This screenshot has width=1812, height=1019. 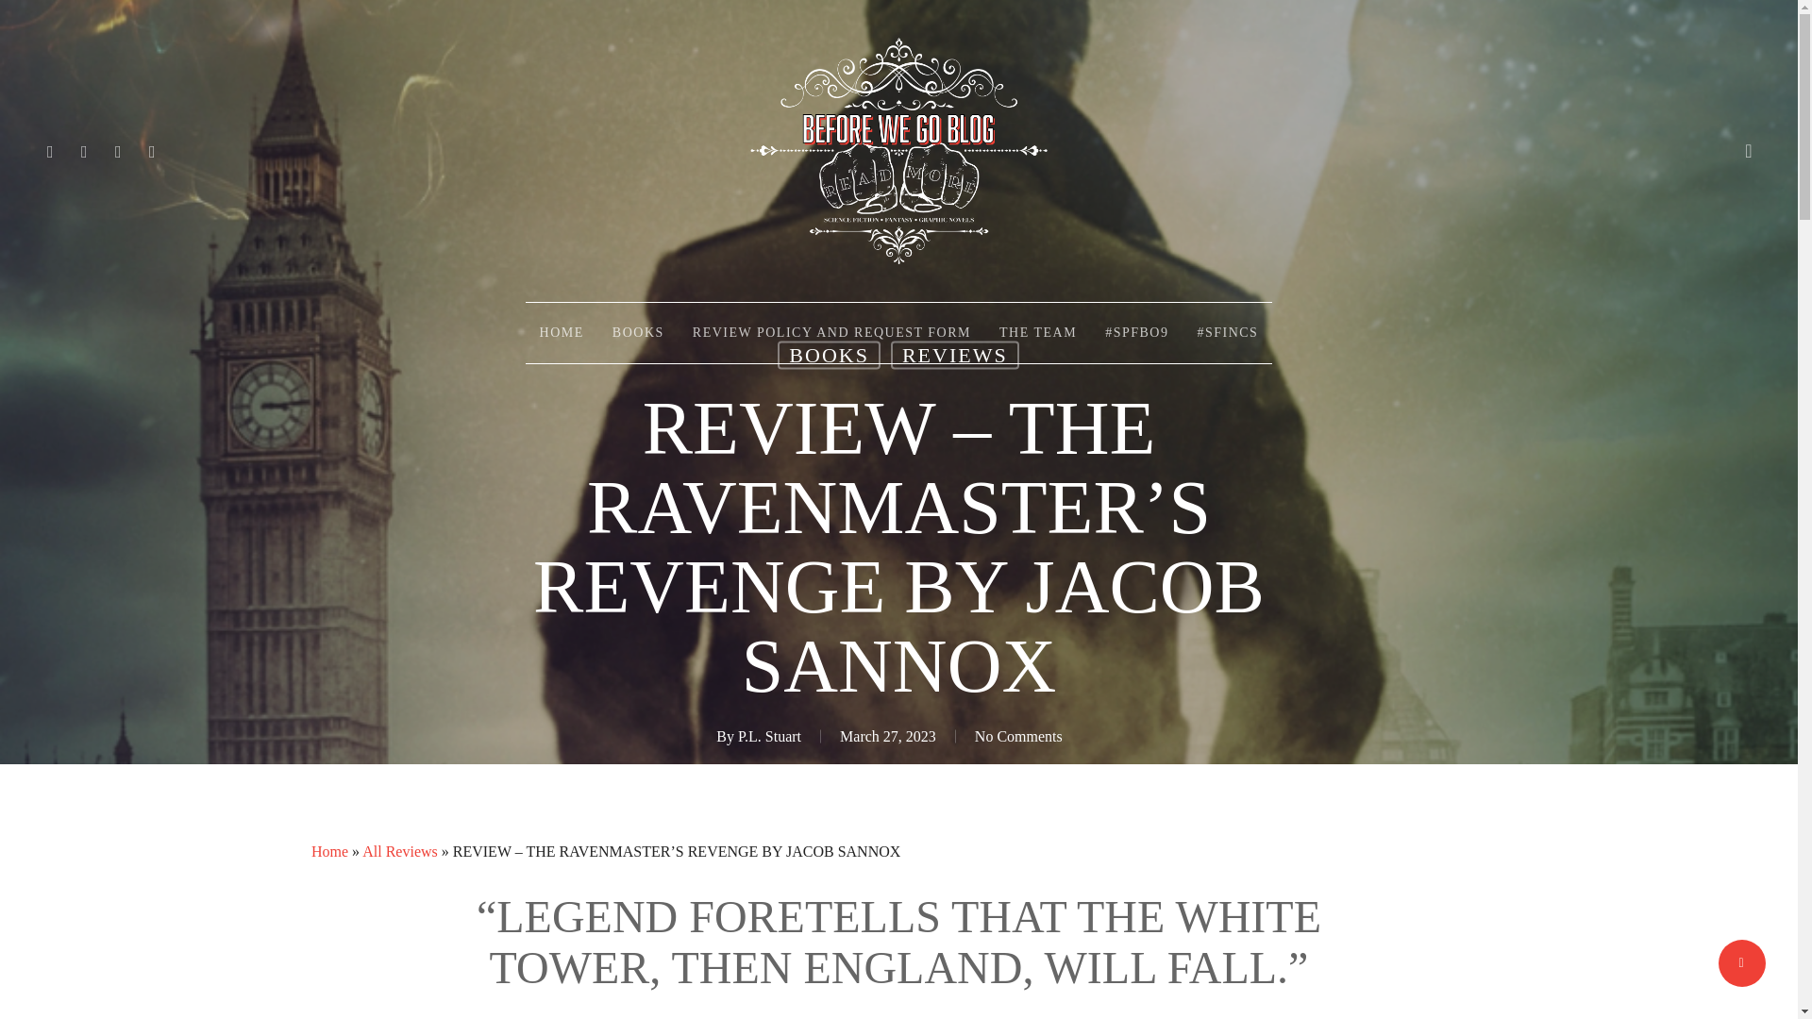 What do you see at coordinates (768, 736) in the screenshot?
I see `Posts by P.L. Stuart` at bounding box center [768, 736].